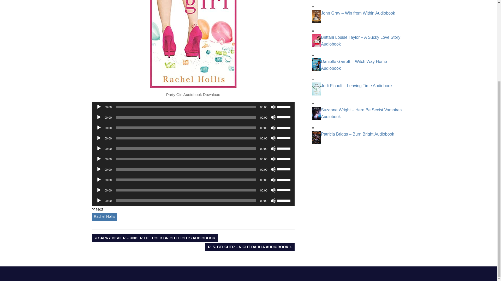 This screenshot has height=281, width=501. What do you see at coordinates (273, 148) in the screenshot?
I see `Mute` at bounding box center [273, 148].